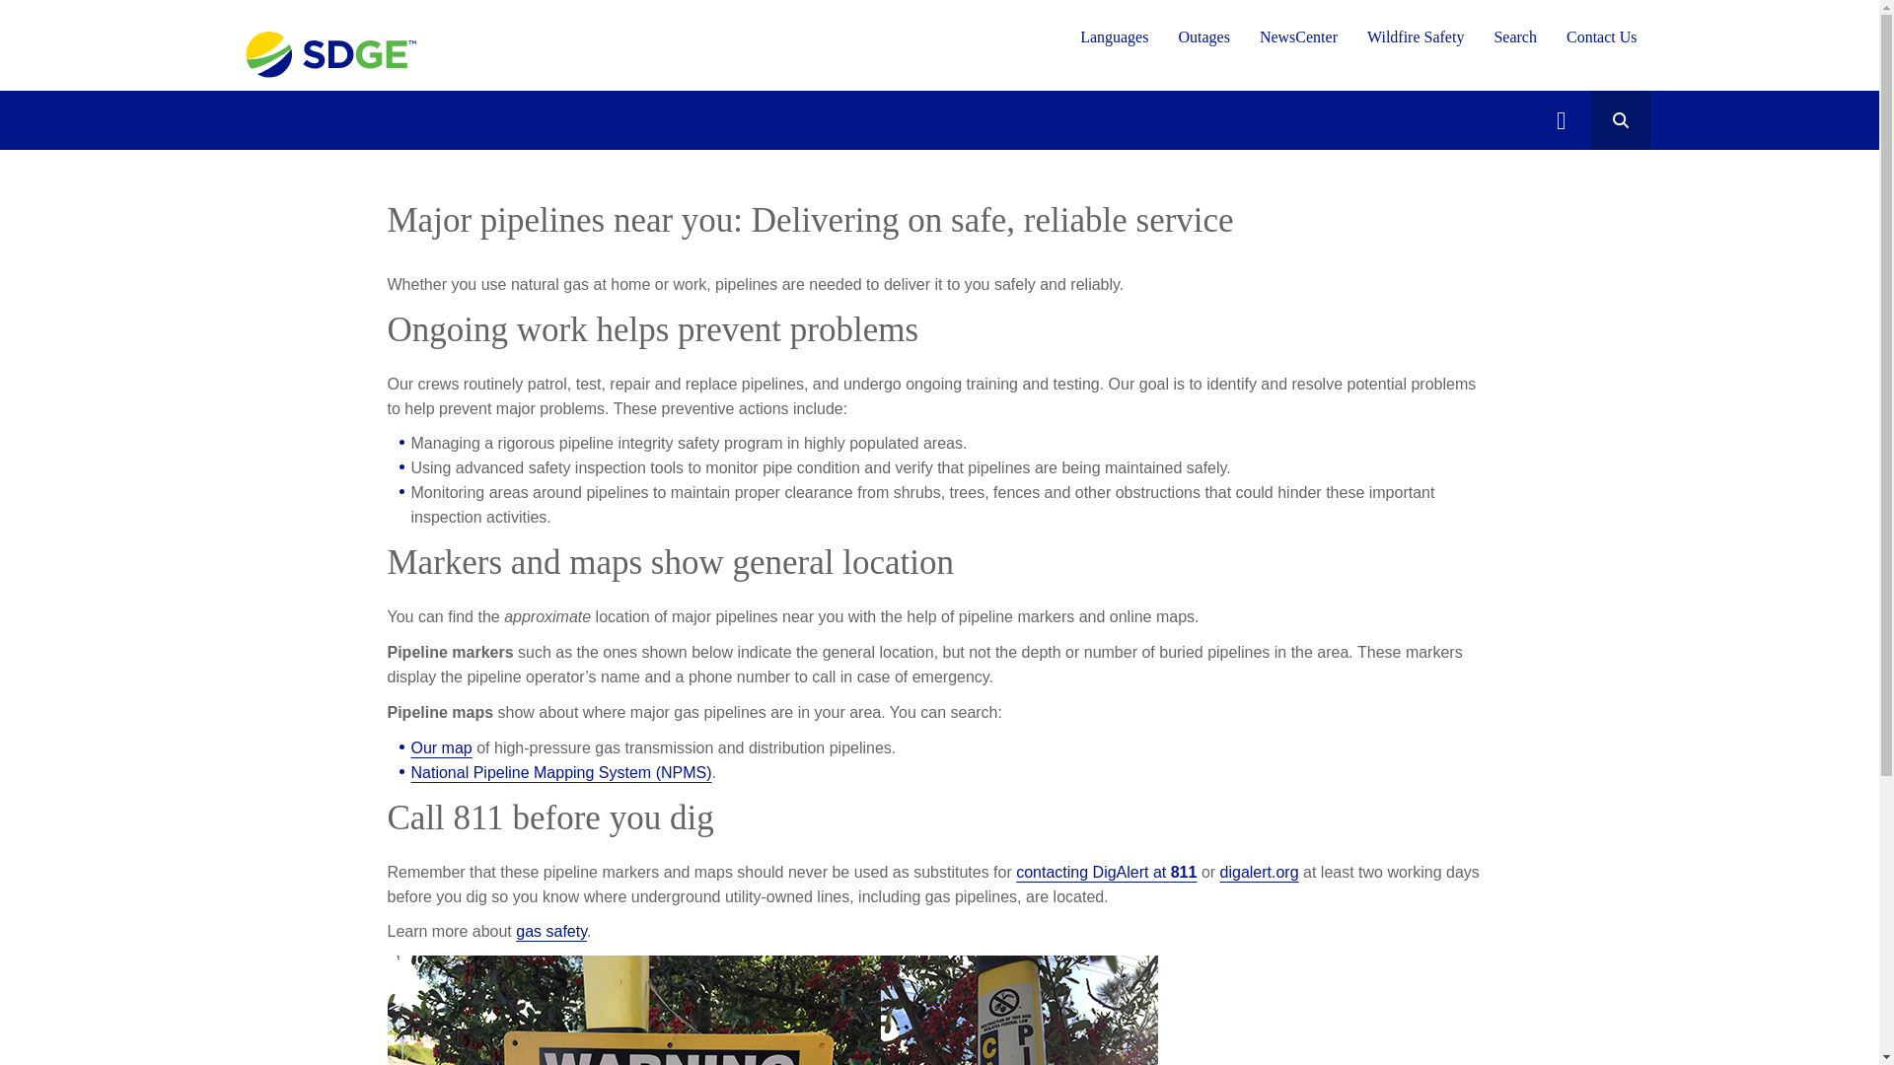 The image size is (1894, 1065). Describe the element at coordinates (1602, 36) in the screenshot. I see `Contact Us` at that location.